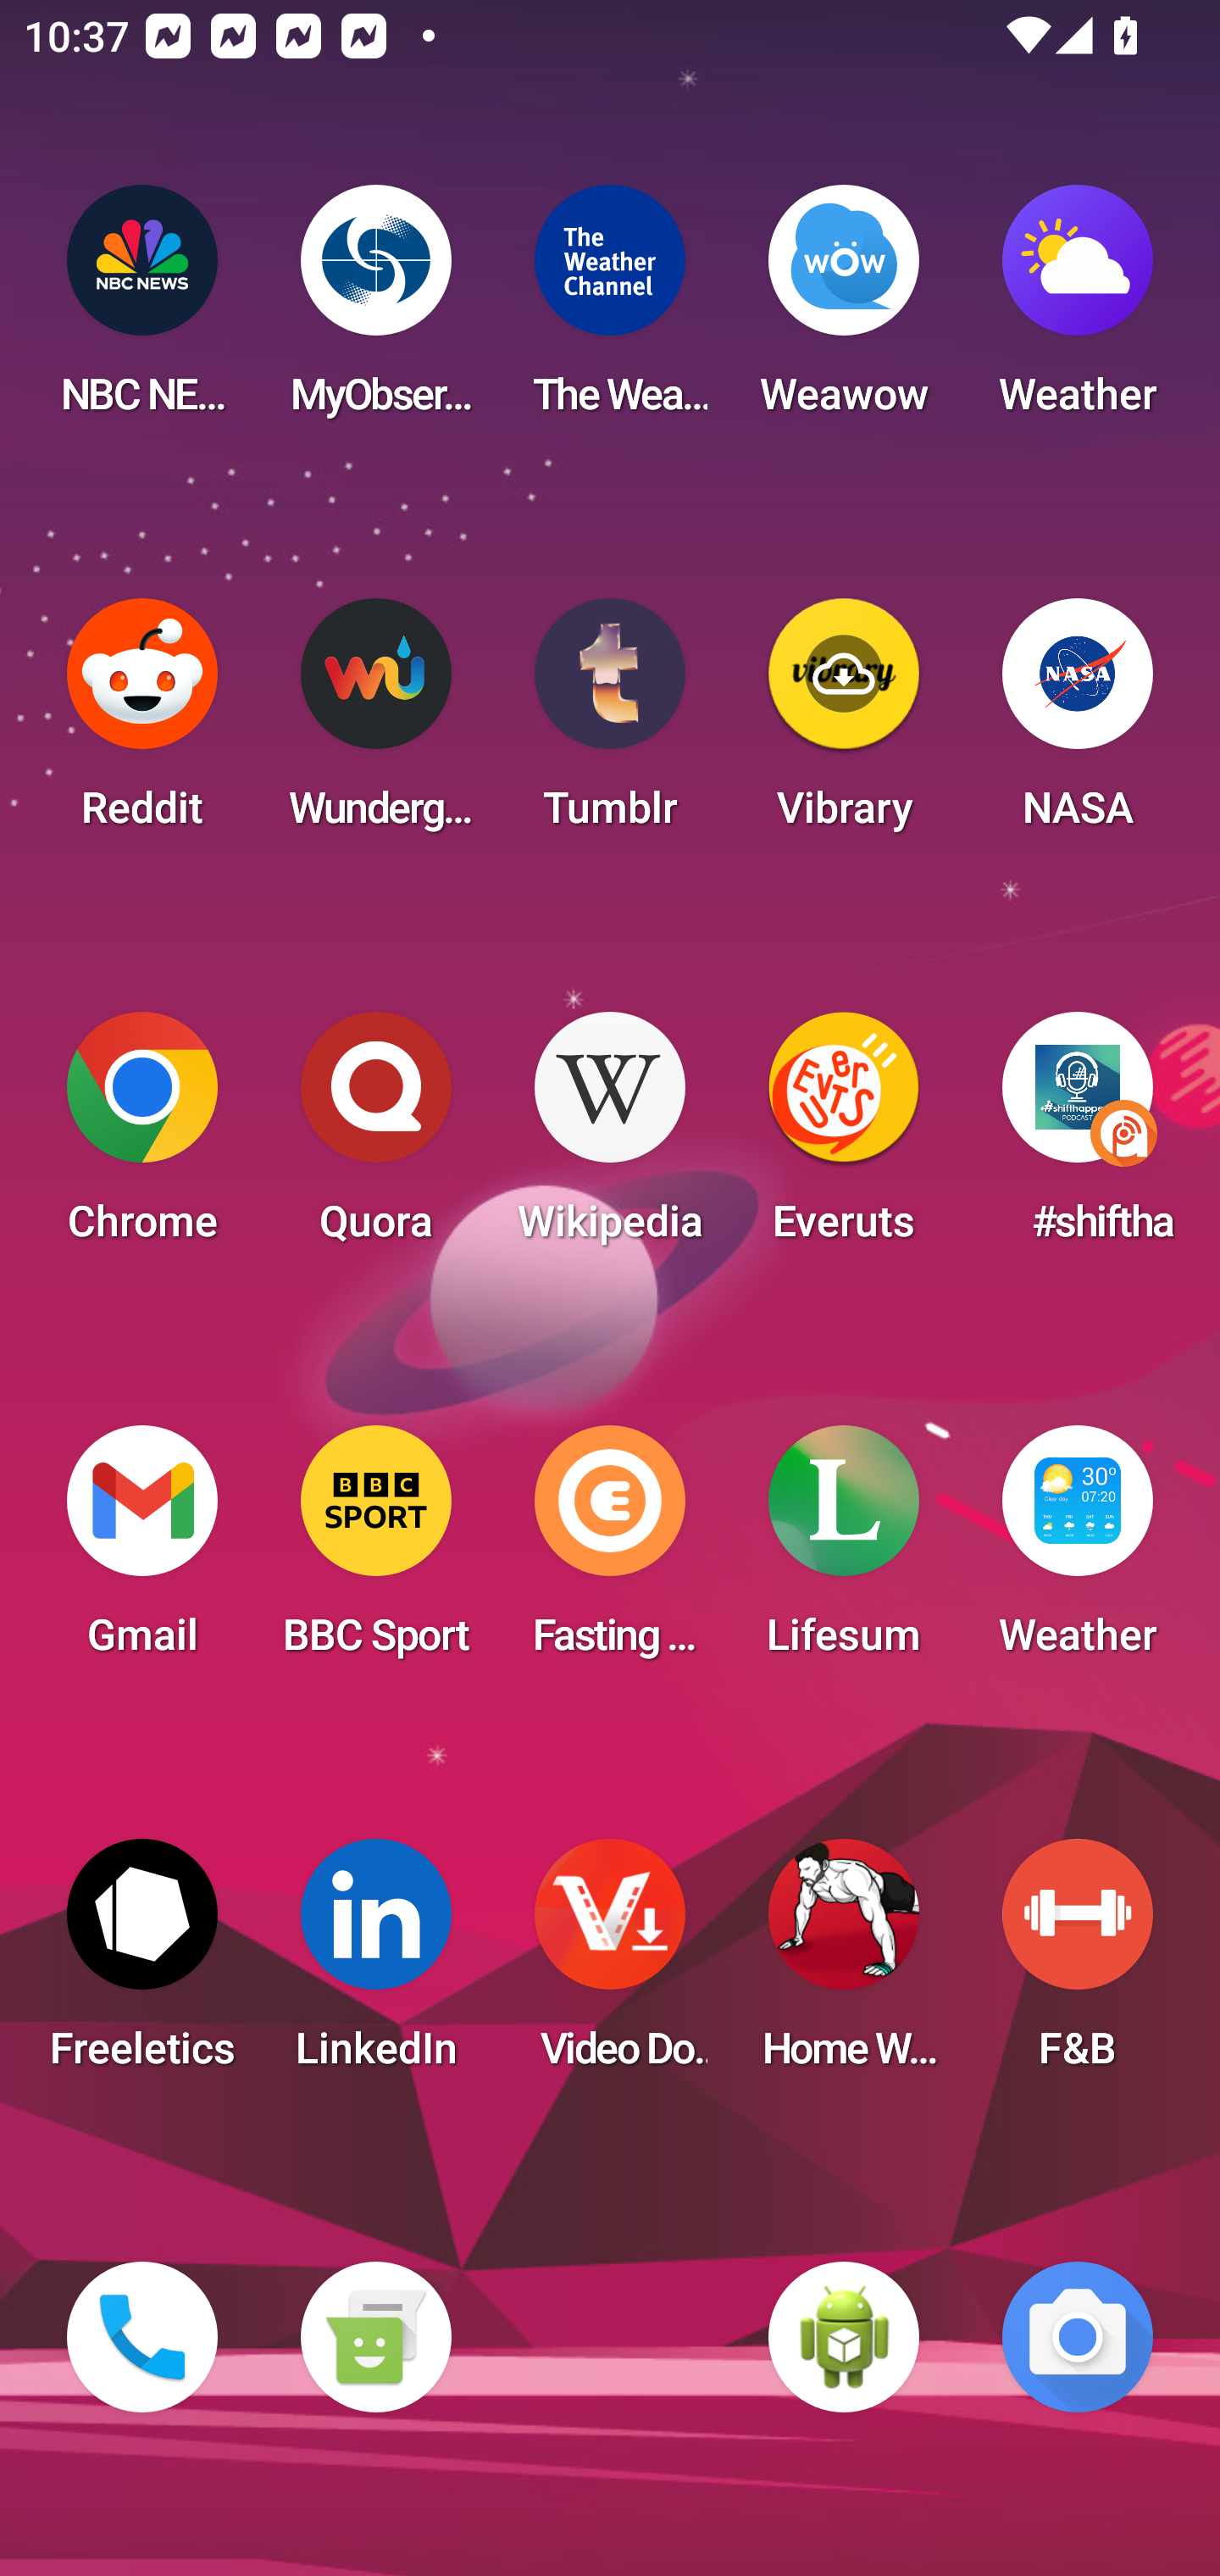 The width and height of the screenshot is (1220, 2576). What do you see at coordinates (142, 1551) in the screenshot?
I see `Gmail` at bounding box center [142, 1551].